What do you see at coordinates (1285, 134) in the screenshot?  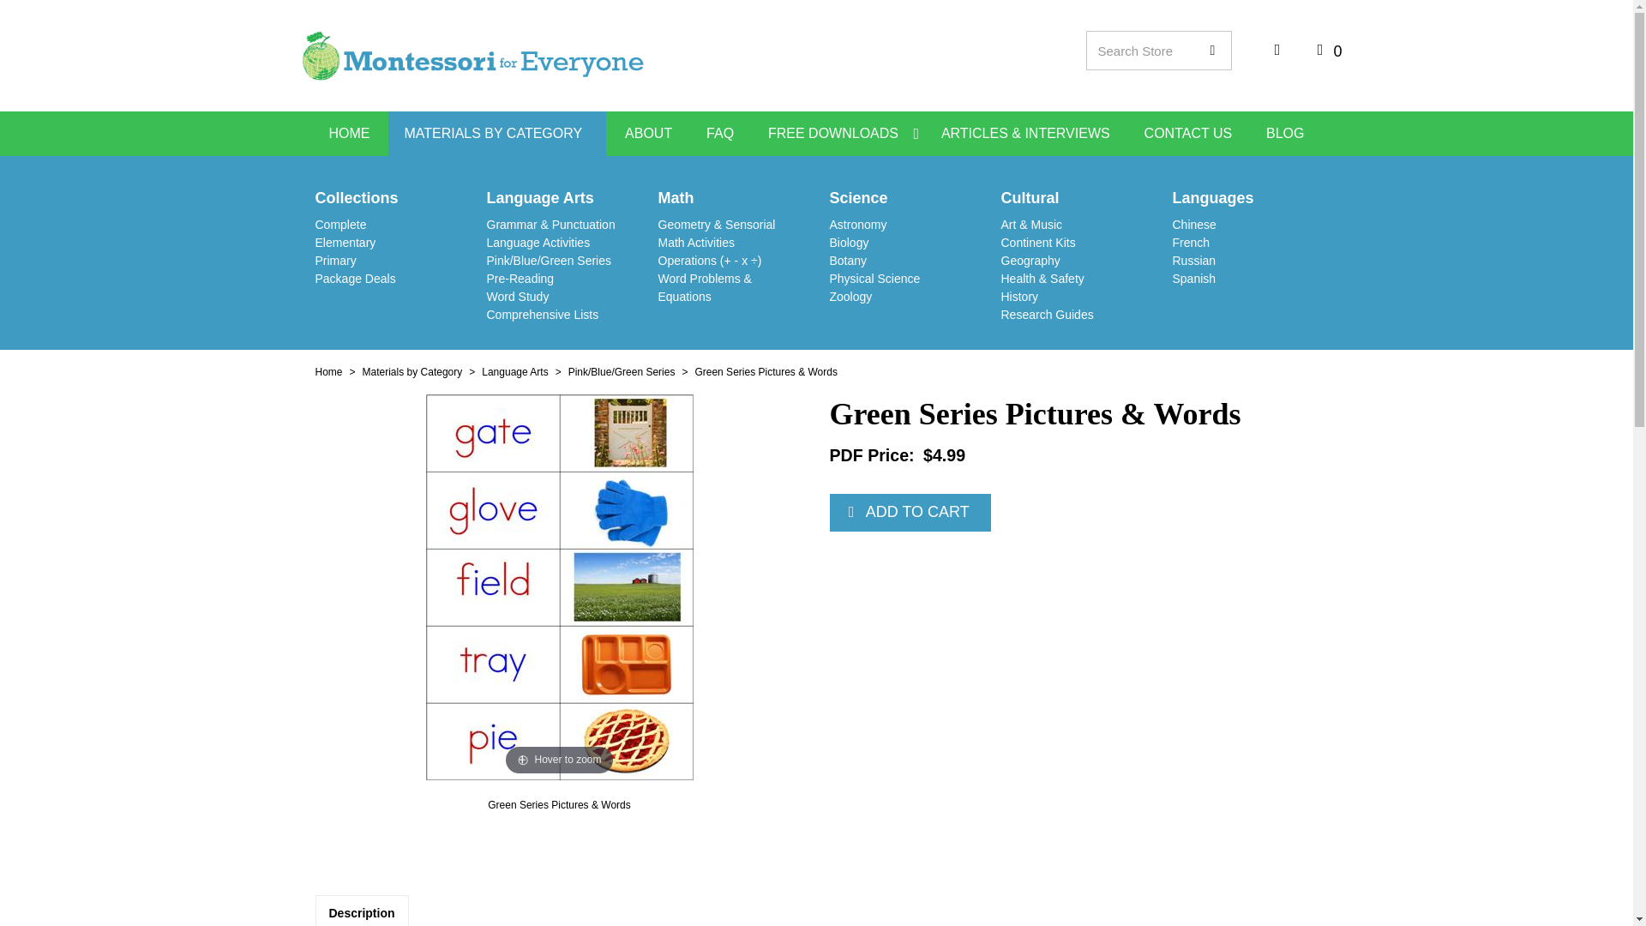 I see `BLOG` at bounding box center [1285, 134].